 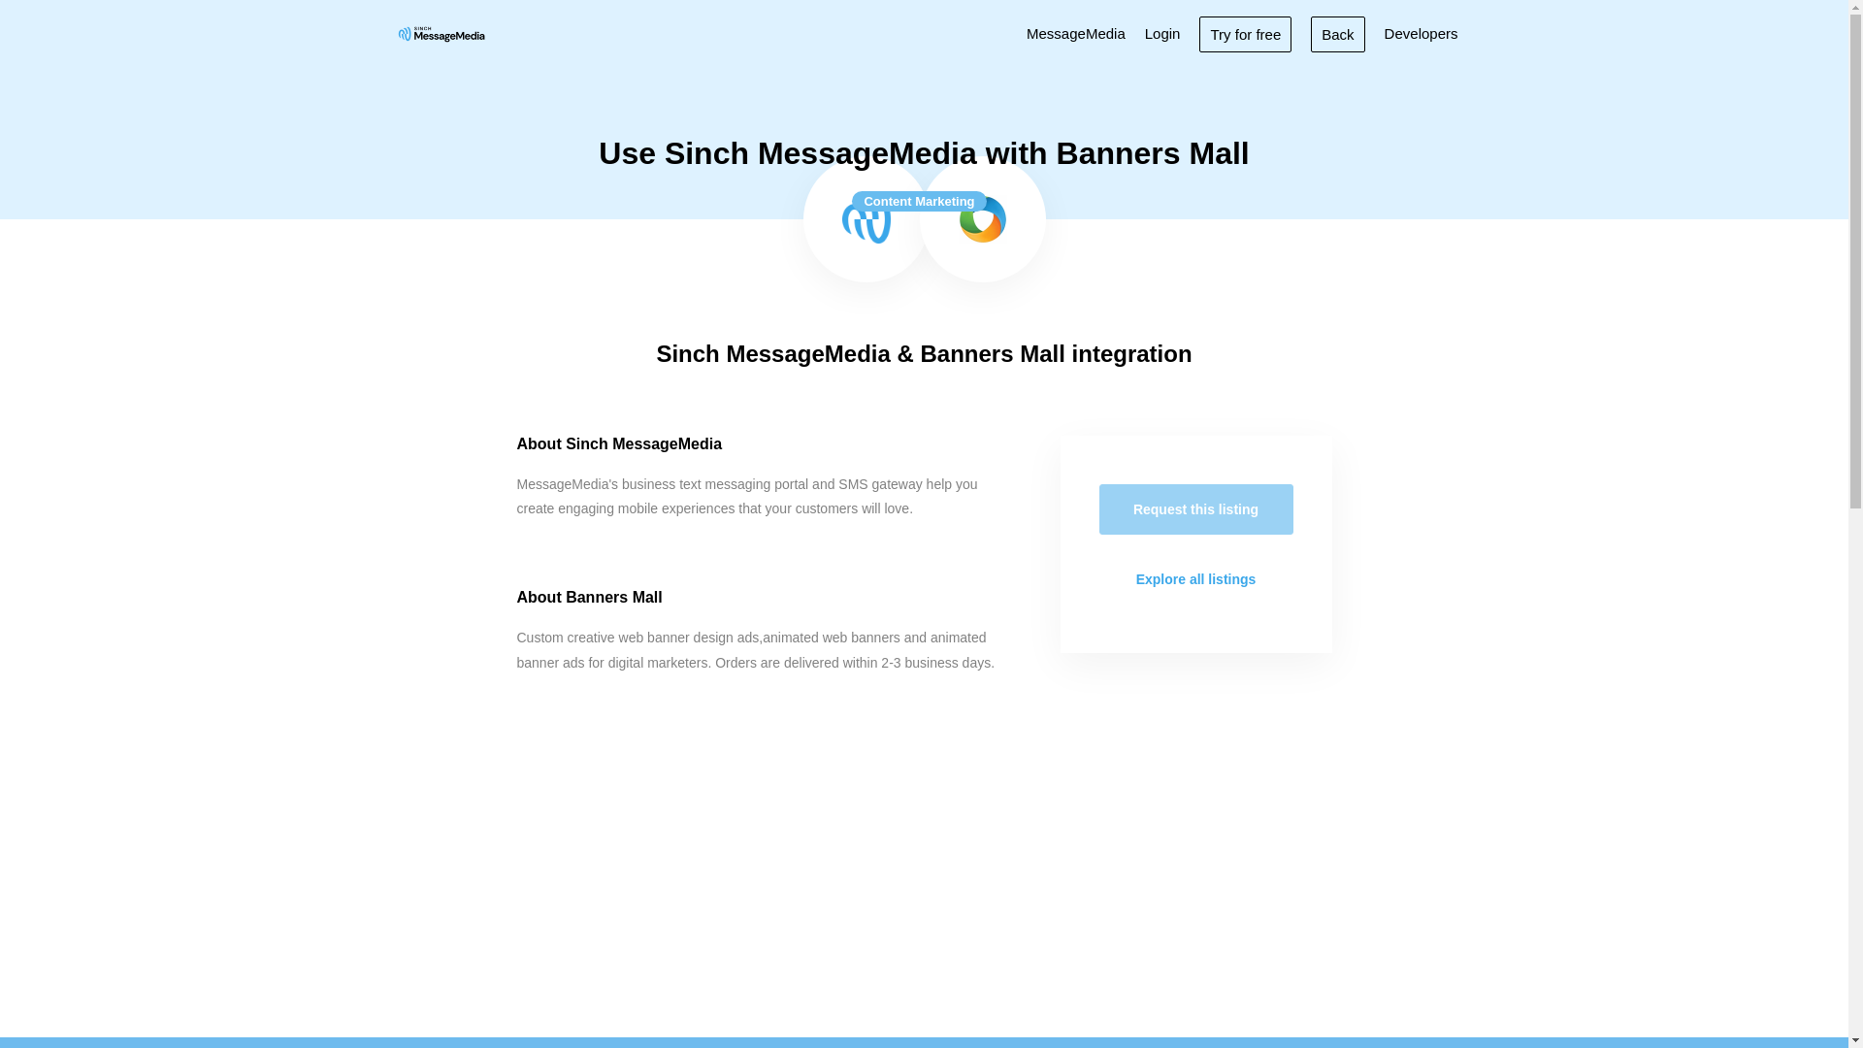 What do you see at coordinates (1195, 508) in the screenshot?
I see `Request this listing` at bounding box center [1195, 508].